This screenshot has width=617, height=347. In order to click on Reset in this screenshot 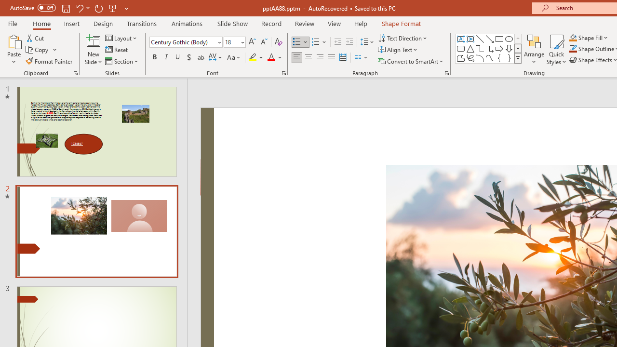, I will do `click(117, 50)`.